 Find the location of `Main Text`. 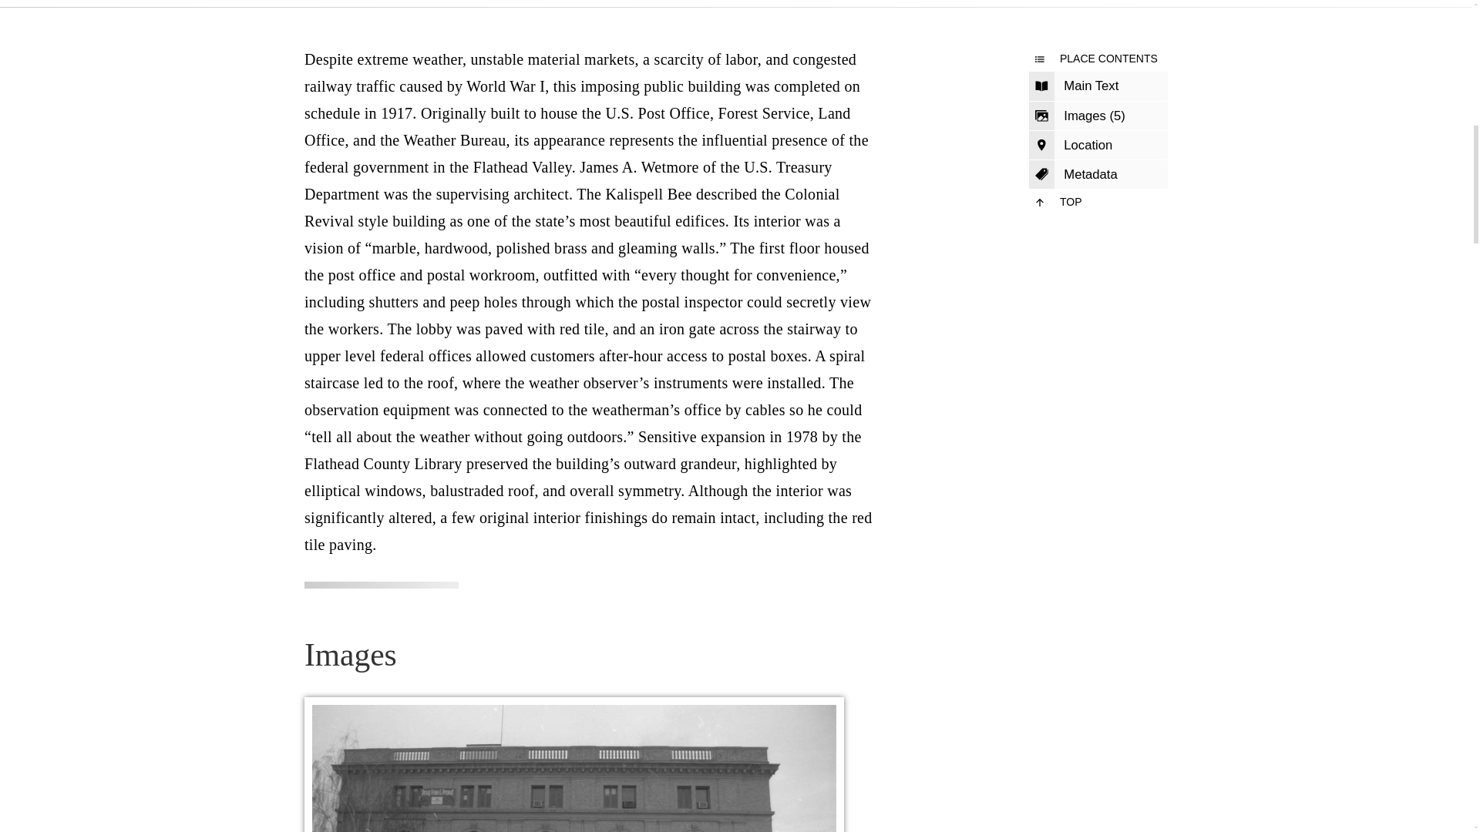

Main Text is located at coordinates (1098, 86).